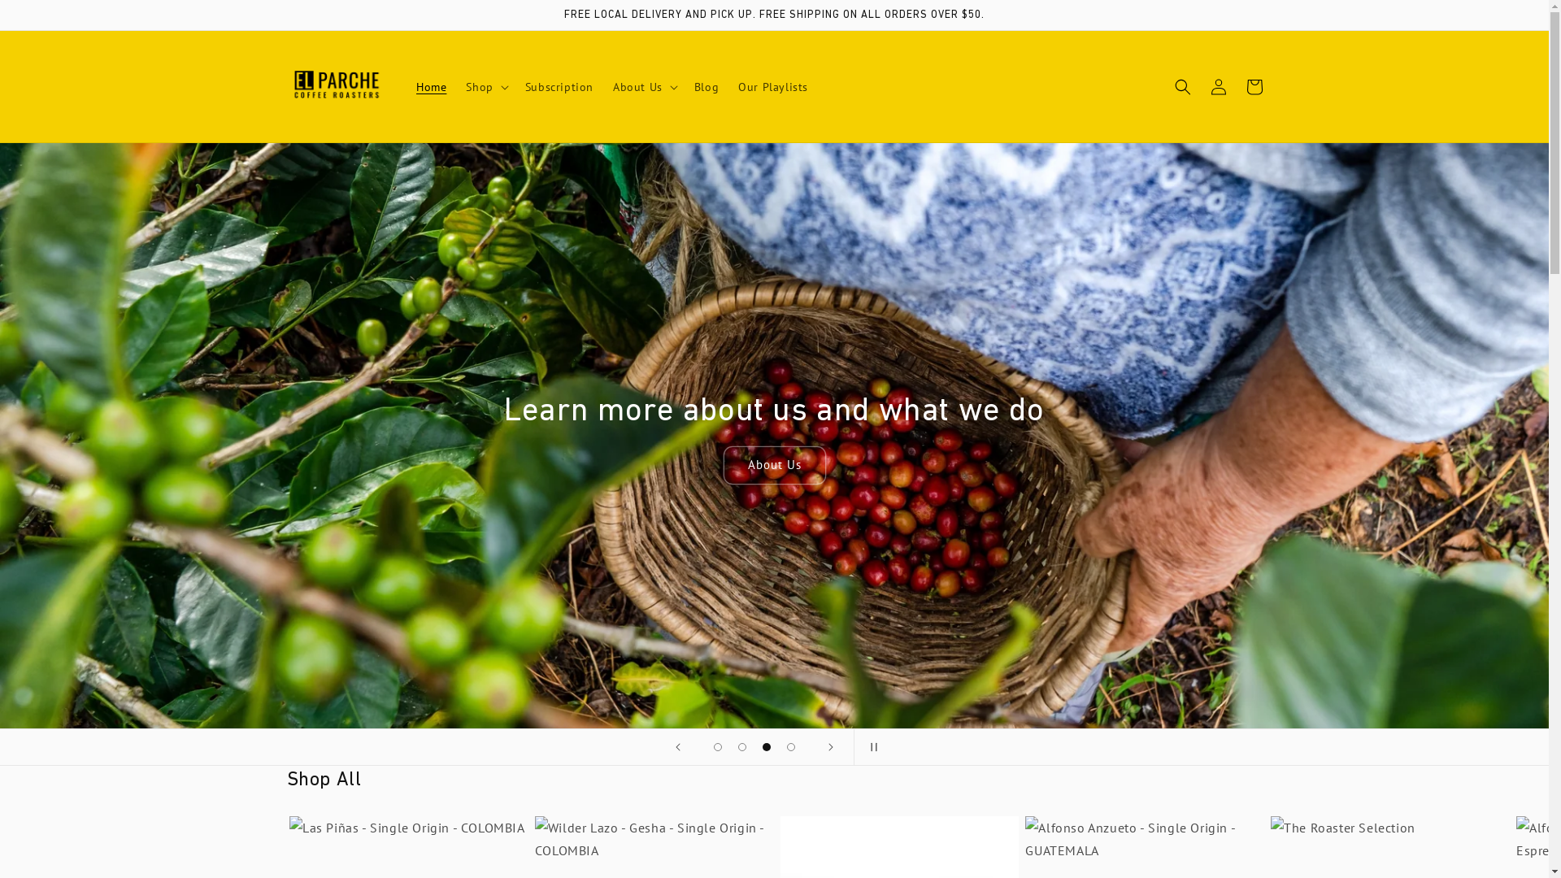 The image size is (1561, 878). I want to click on Cart, so click(1254, 87).